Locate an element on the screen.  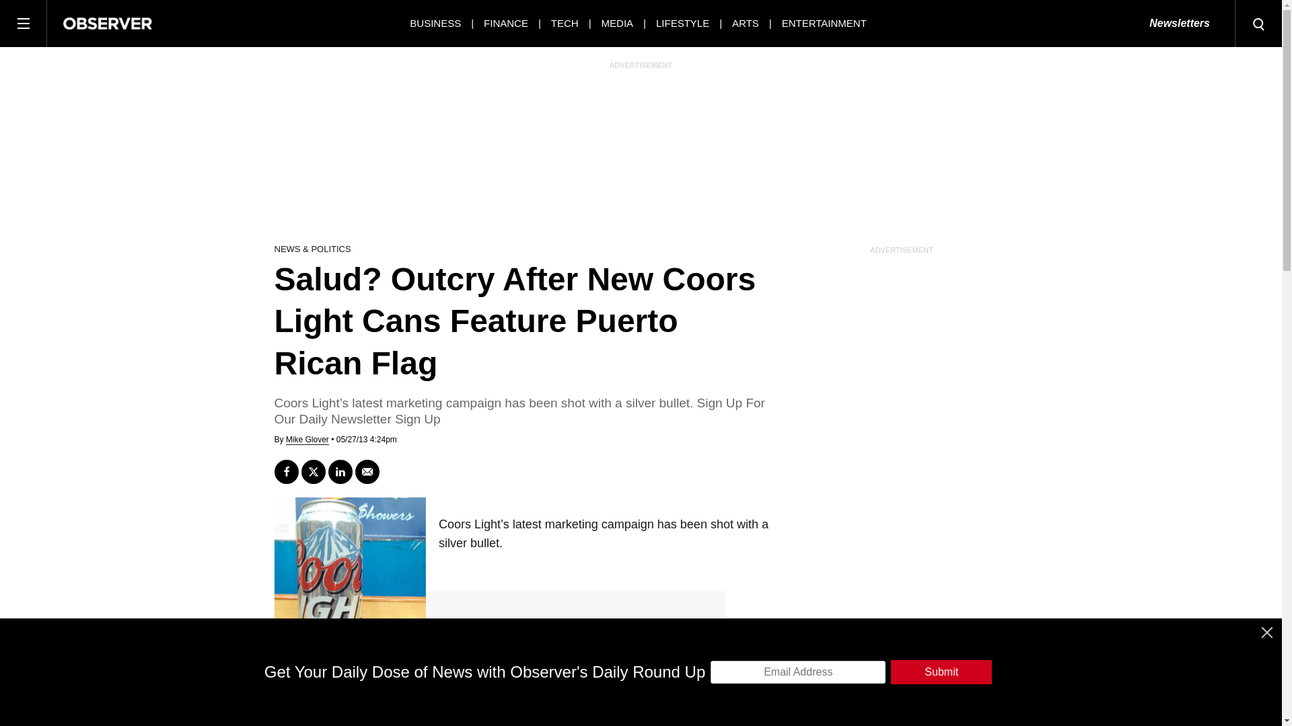
3rd party ad content is located at coordinates (641, 151).